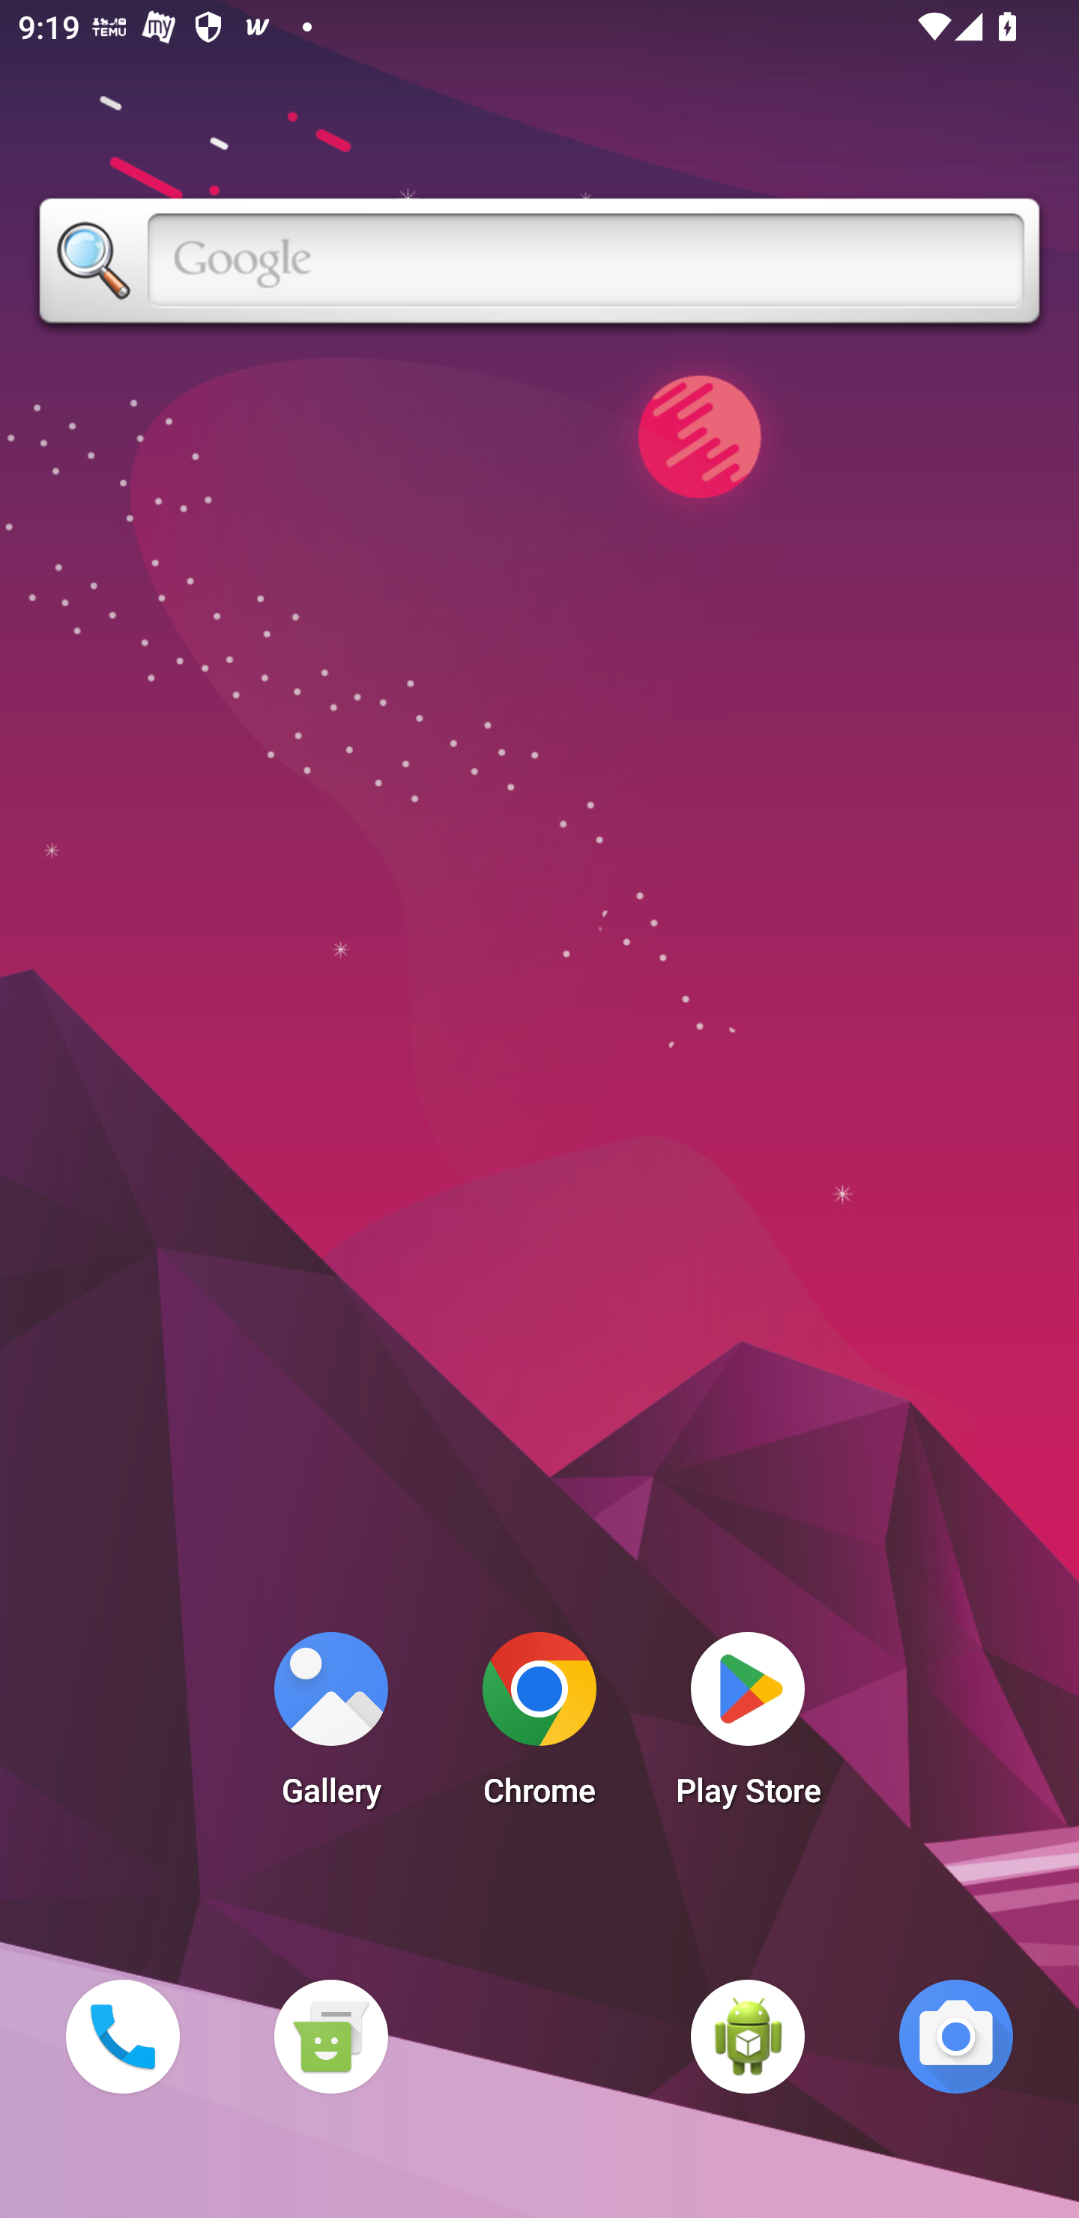 Image resolution: width=1079 pixels, height=2218 pixels. I want to click on Gallery, so click(330, 1726).